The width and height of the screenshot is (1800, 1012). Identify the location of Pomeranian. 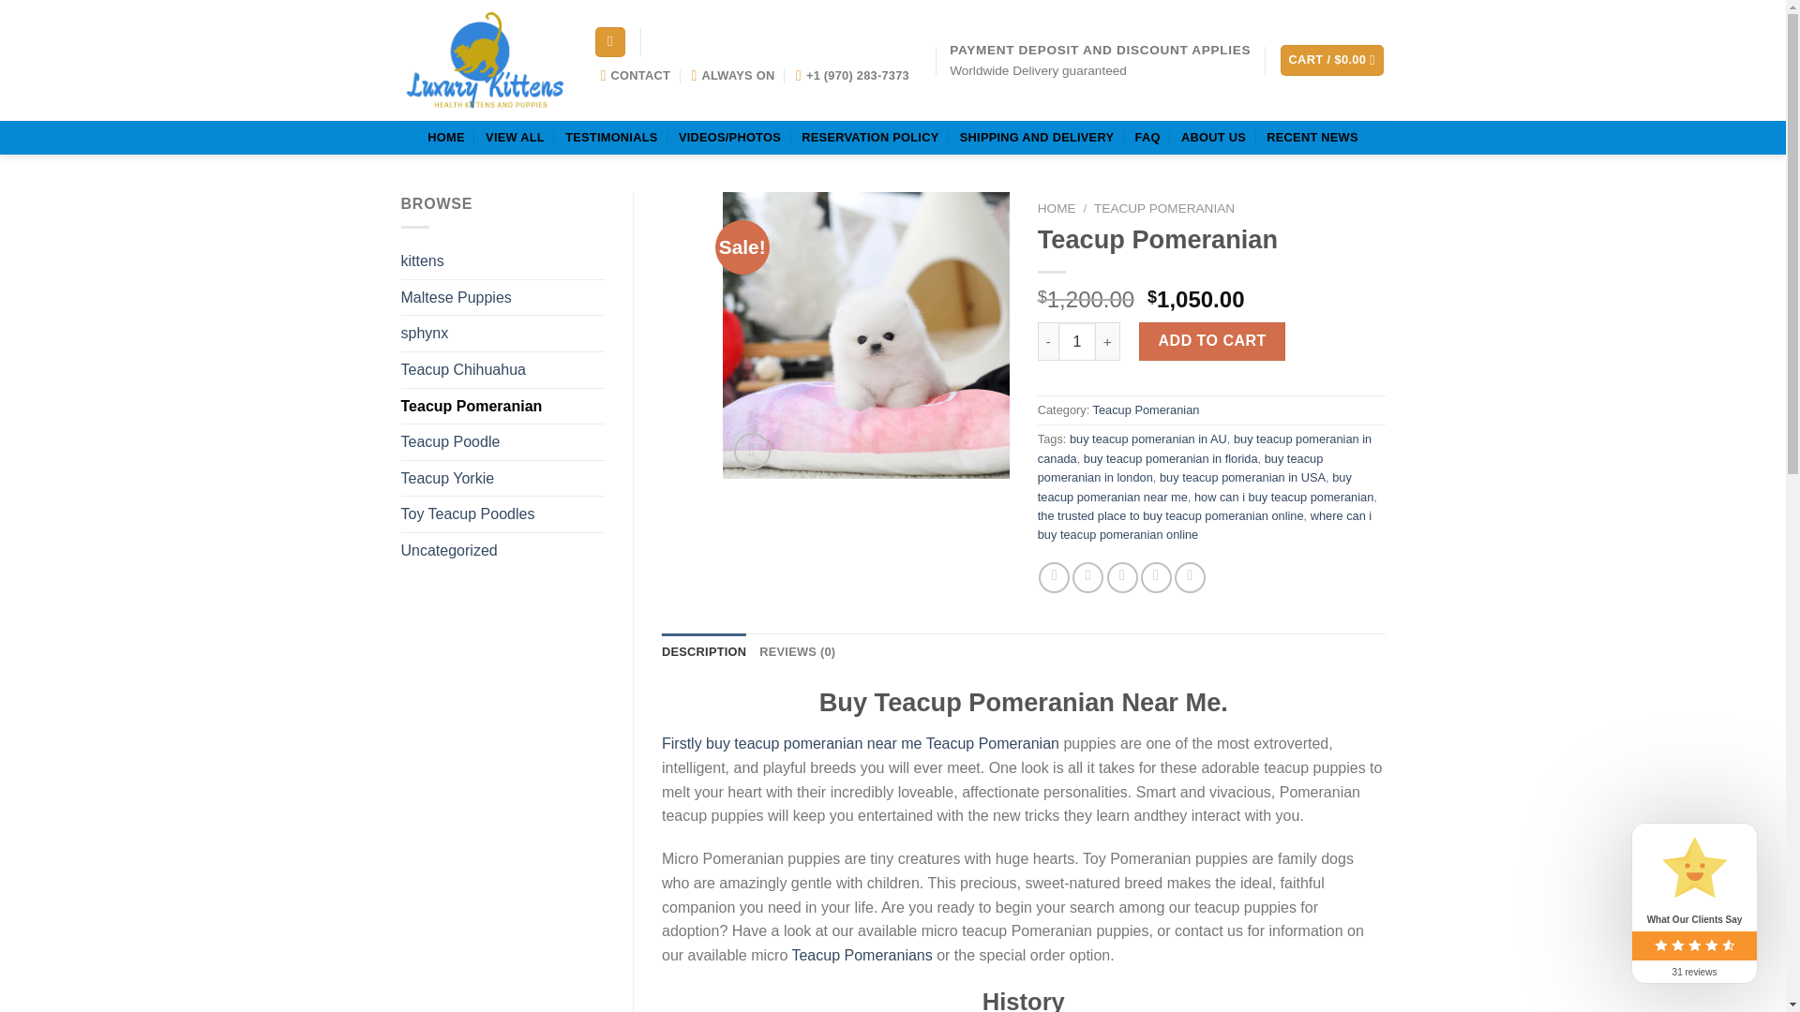
(866, 335).